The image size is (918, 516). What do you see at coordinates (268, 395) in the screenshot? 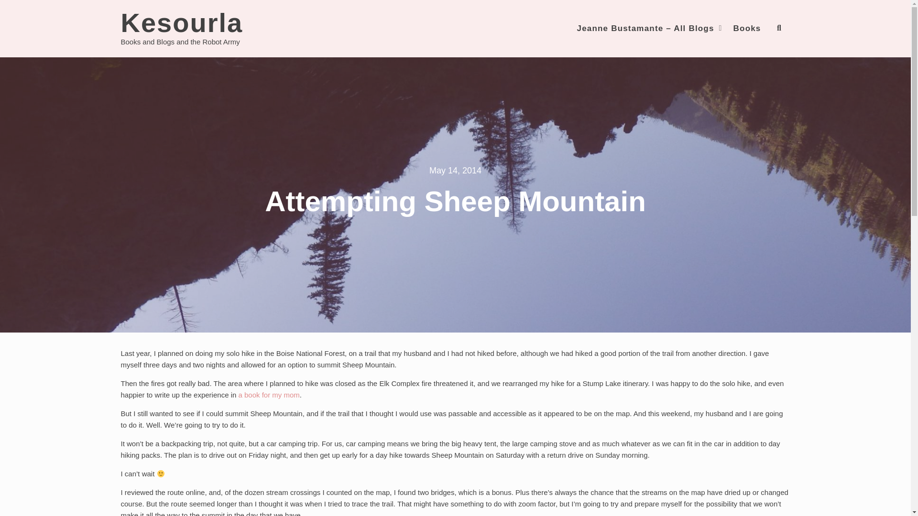
I see `a book for my mom` at bounding box center [268, 395].